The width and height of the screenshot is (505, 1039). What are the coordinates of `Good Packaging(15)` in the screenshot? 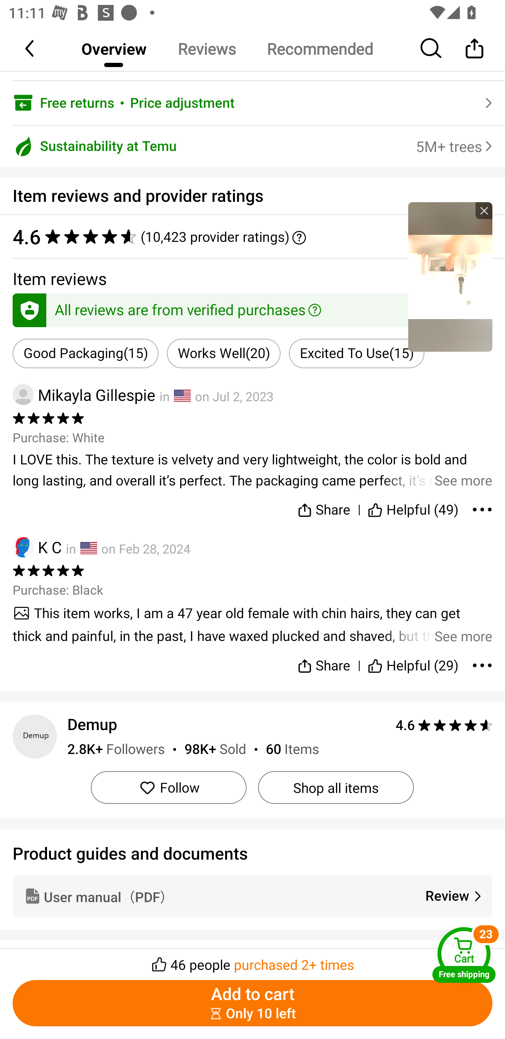 It's located at (86, 353).